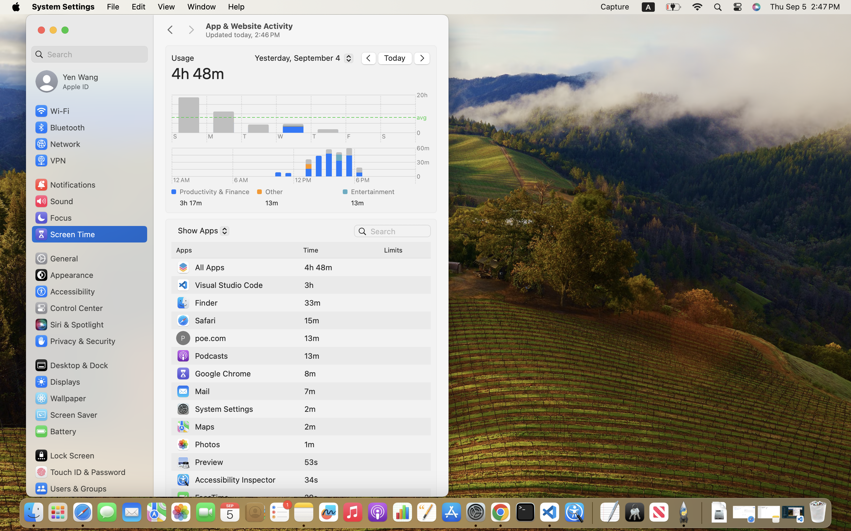 The width and height of the screenshot is (851, 531). Describe the element at coordinates (214, 373) in the screenshot. I see `Google Chrome` at that location.